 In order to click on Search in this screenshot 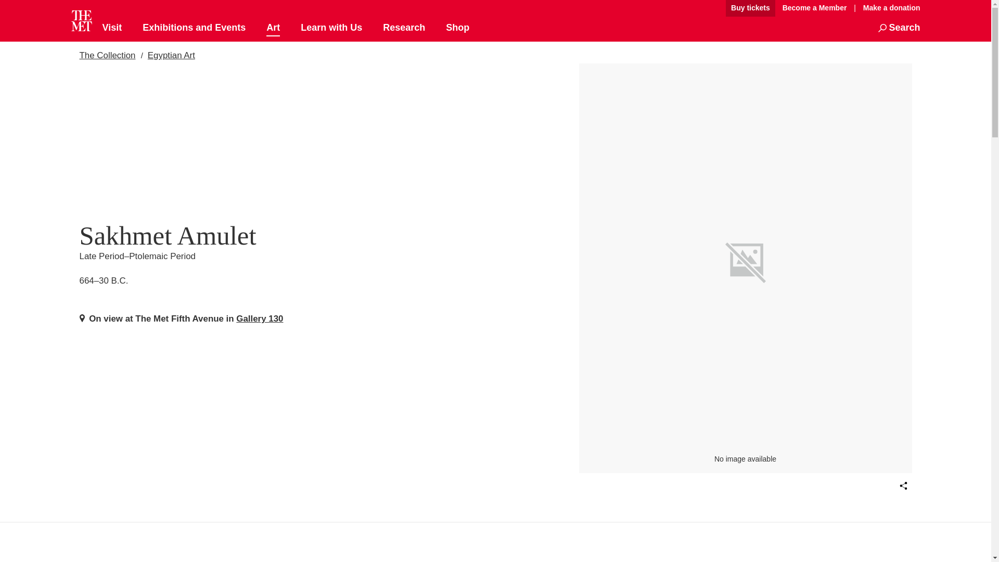, I will do `click(899, 28)`.